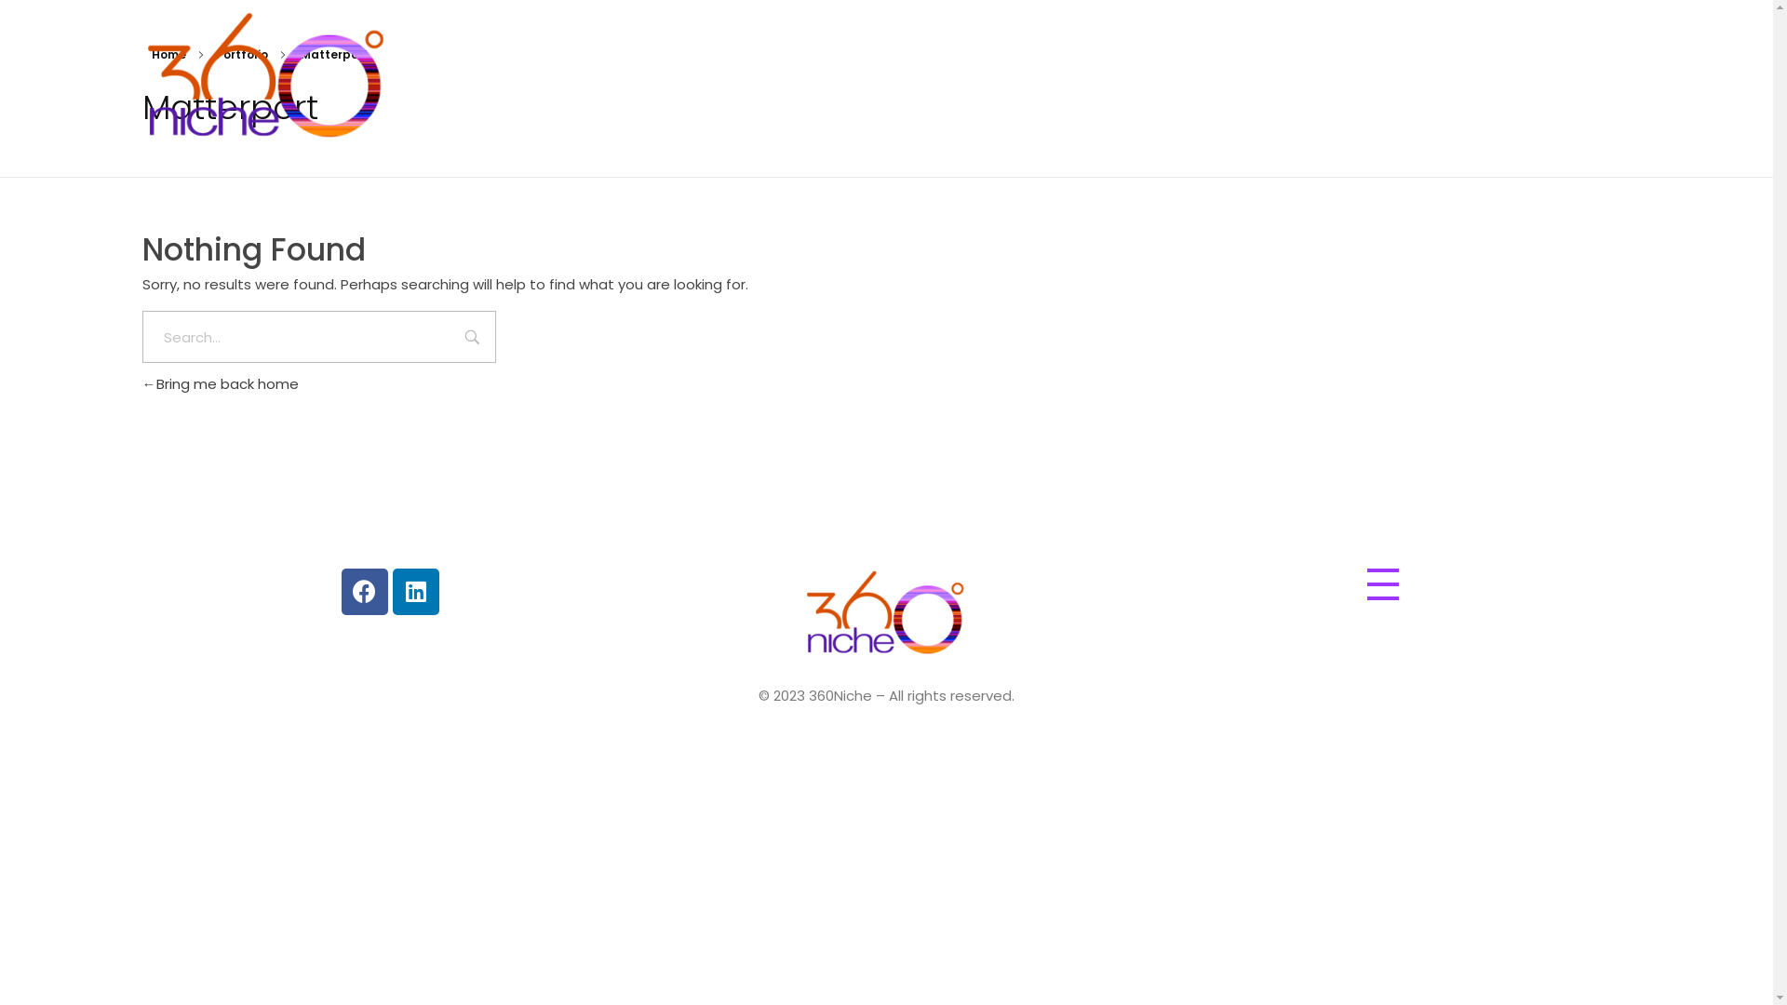 This screenshot has height=1005, width=1787. What do you see at coordinates (220, 383) in the screenshot?
I see `Bring me back home` at bounding box center [220, 383].